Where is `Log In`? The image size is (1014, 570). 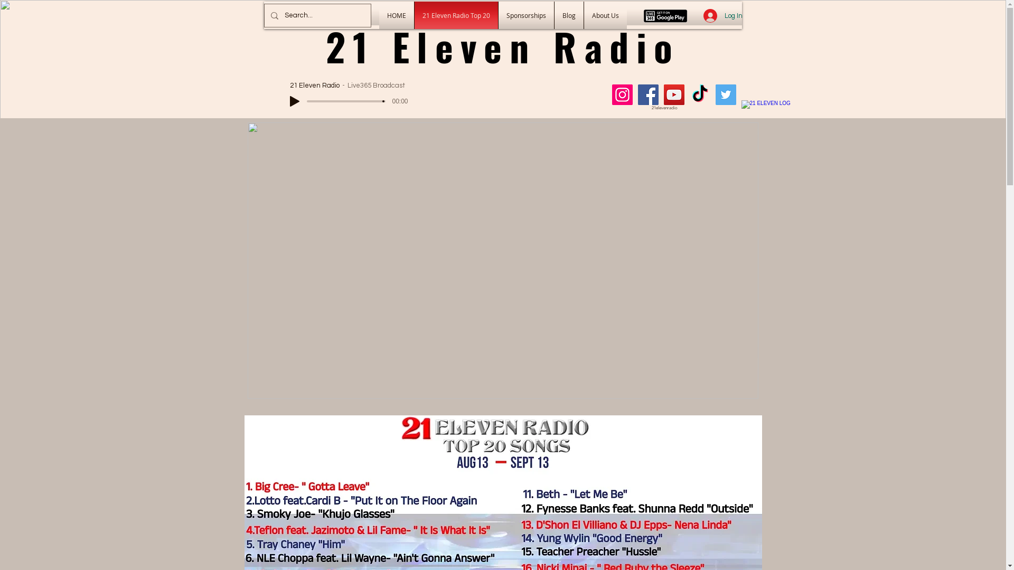 Log In is located at coordinates (723, 16).